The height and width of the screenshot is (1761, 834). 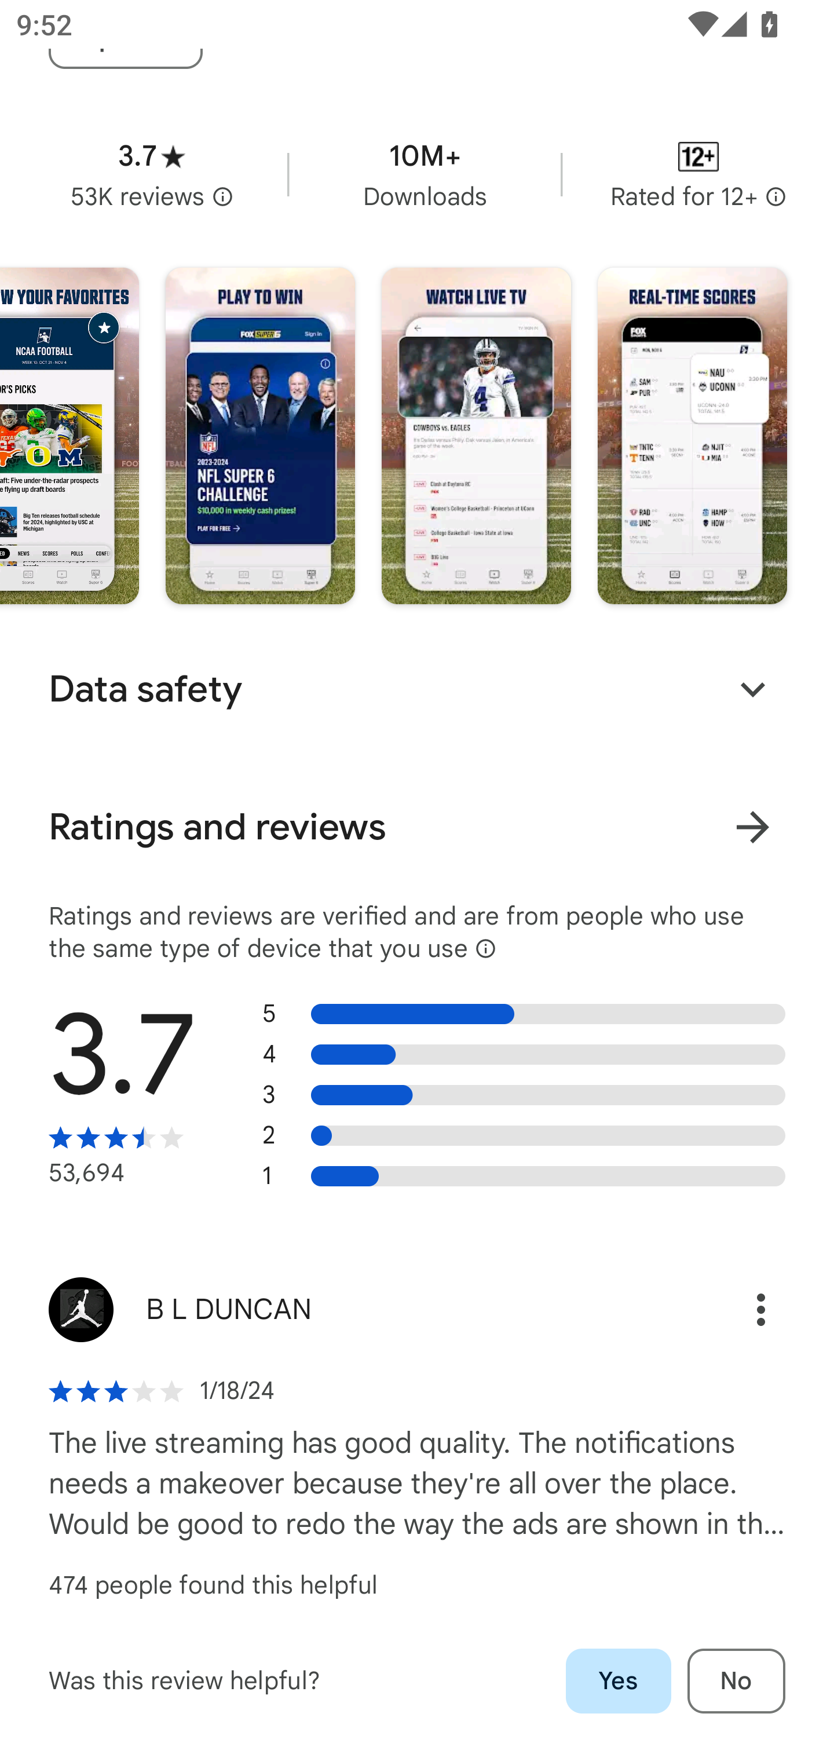 What do you see at coordinates (693, 436) in the screenshot?
I see `Screenshot "5" of "5"` at bounding box center [693, 436].